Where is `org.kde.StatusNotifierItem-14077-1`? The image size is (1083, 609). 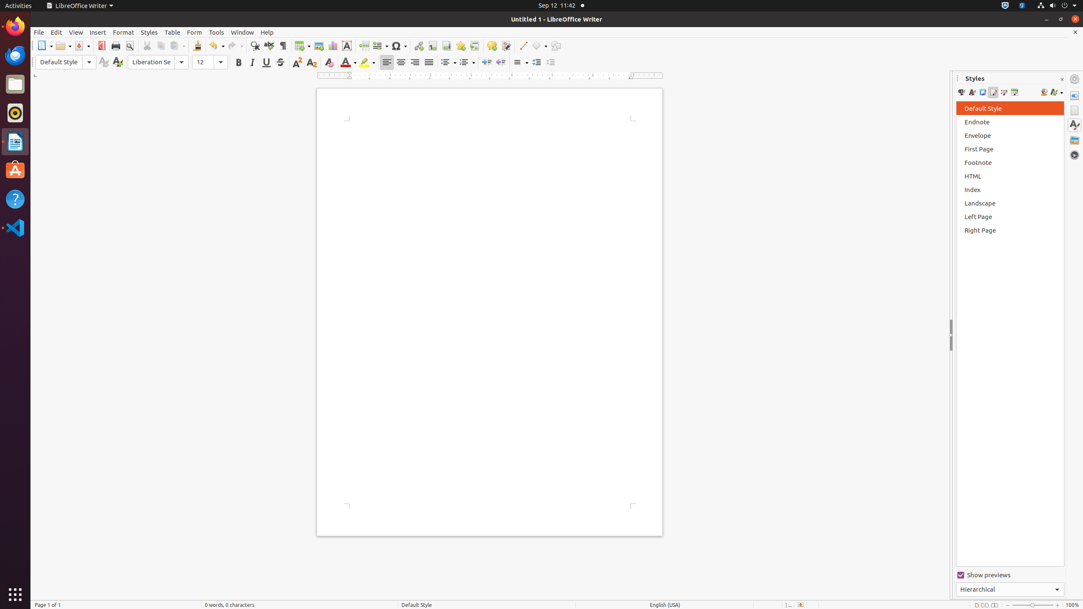 org.kde.StatusNotifierItem-14077-1 is located at coordinates (1022, 6).